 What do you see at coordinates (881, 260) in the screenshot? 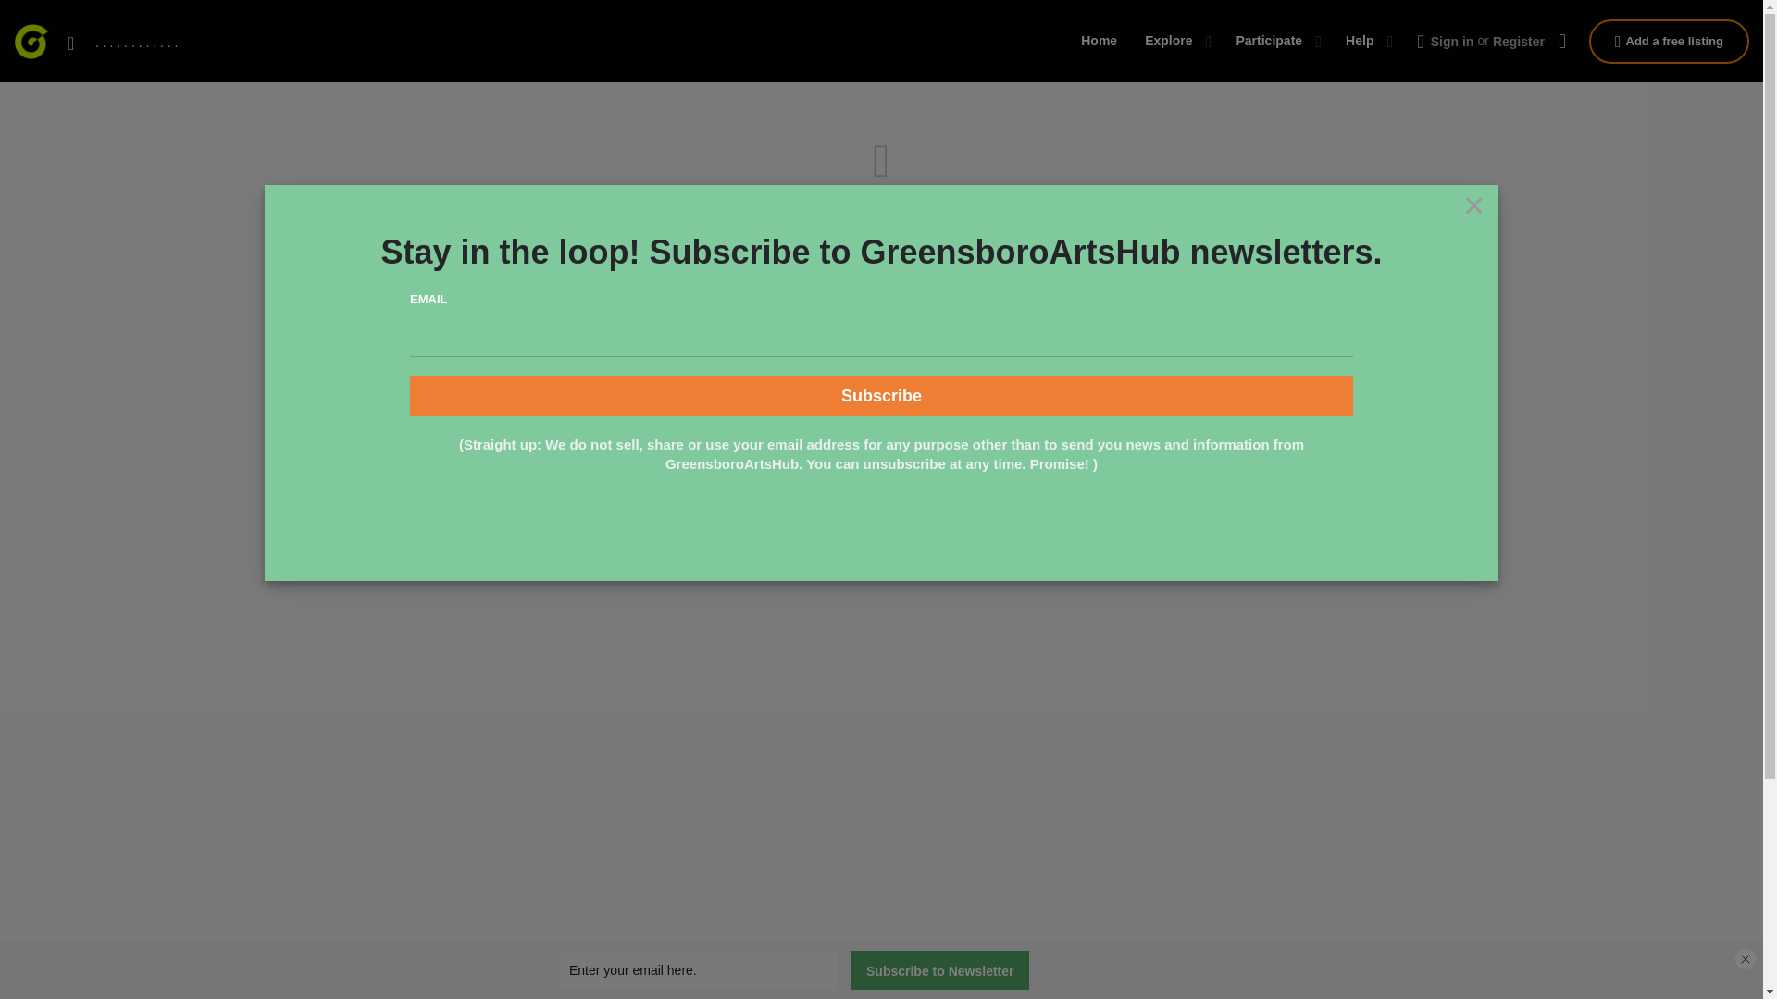
I see `Back to homepage` at bounding box center [881, 260].